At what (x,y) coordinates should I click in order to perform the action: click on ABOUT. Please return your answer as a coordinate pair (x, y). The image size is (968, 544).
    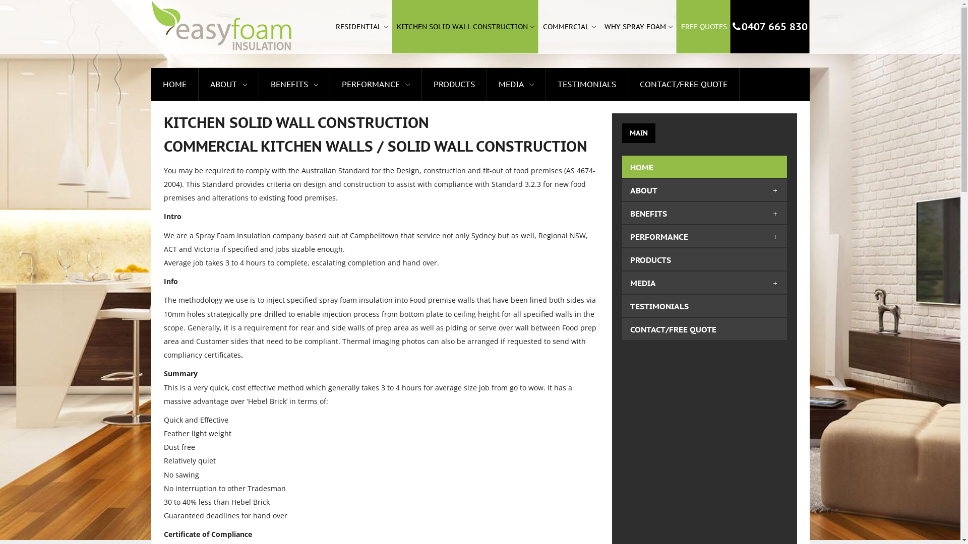
    Looking at the image, I should click on (644, 190).